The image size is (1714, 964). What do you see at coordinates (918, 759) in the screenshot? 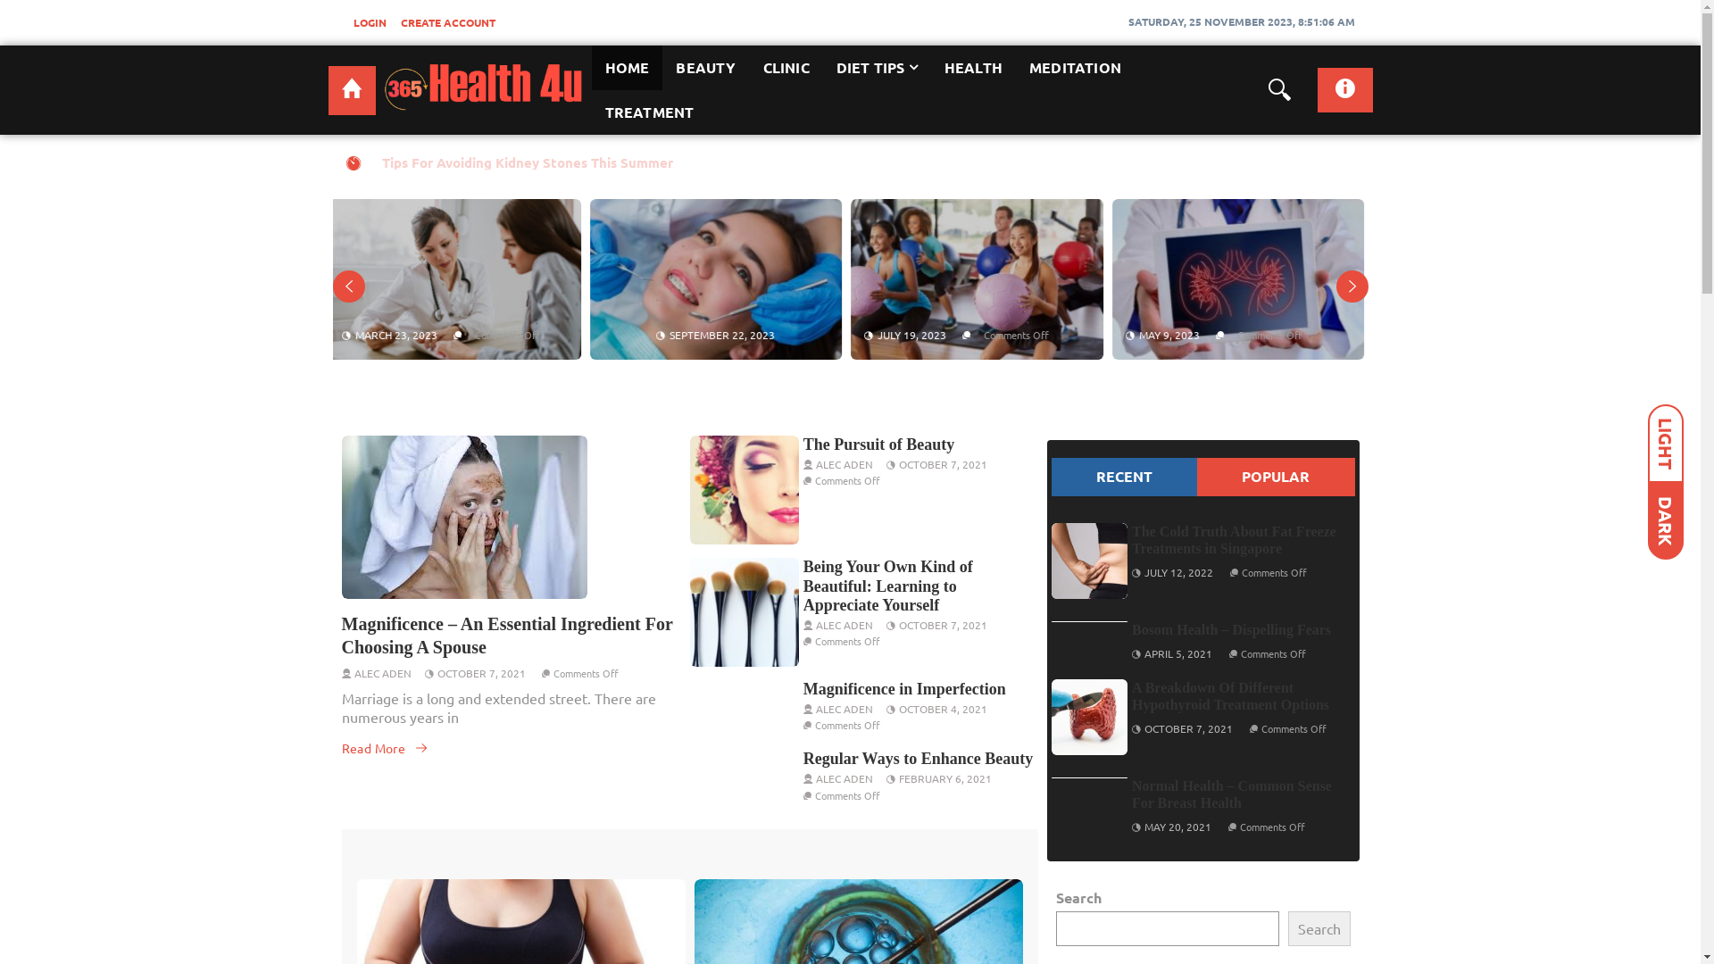
I see `Regular Ways to Enhance Beauty` at bounding box center [918, 759].